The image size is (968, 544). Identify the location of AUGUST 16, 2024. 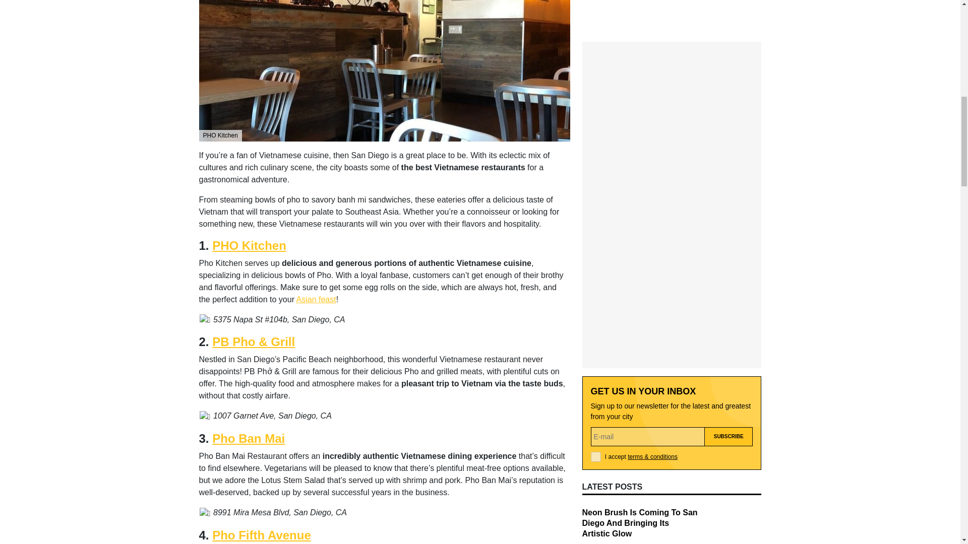
(607, 369).